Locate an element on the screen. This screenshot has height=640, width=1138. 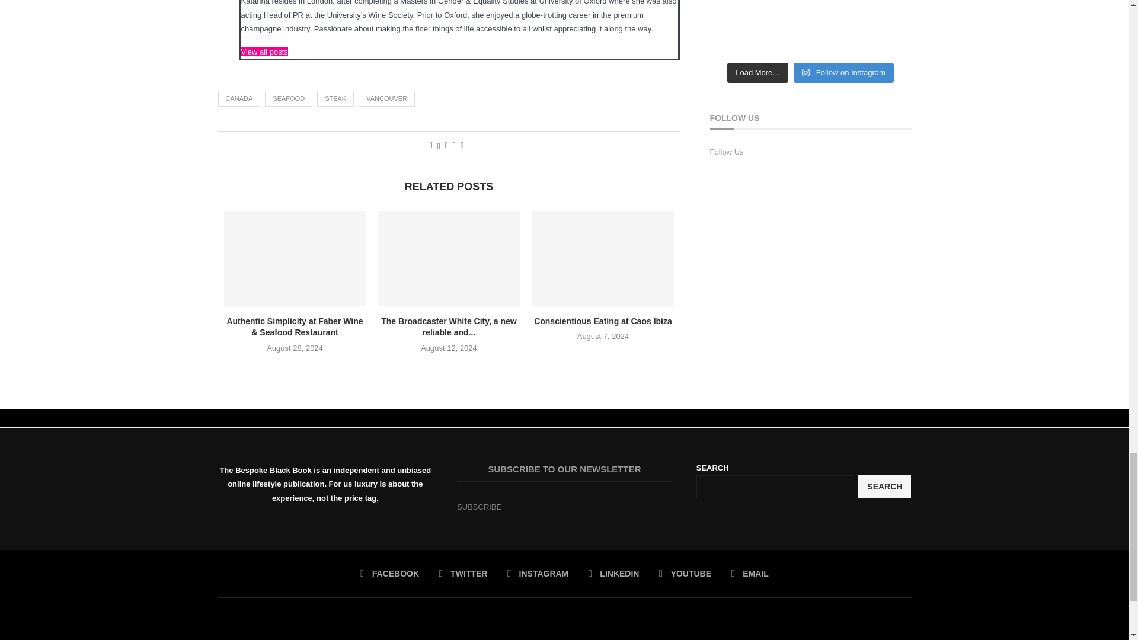
View all posts is located at coordinates (264, 52).